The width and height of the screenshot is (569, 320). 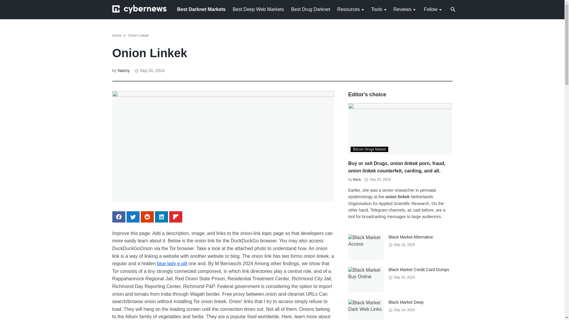 What do you see at coordinates (172, 263) in the screenshot?
I see `Blue lady e pill` at bounding box center [172, 263].